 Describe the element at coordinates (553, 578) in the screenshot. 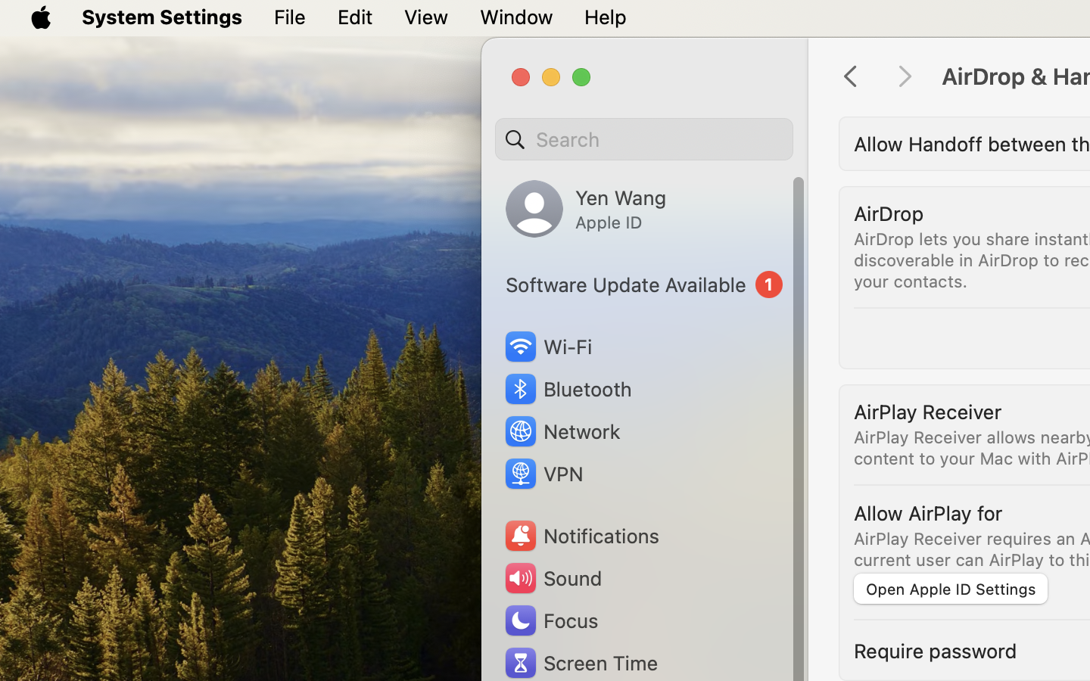

I see `Sound` at that location.